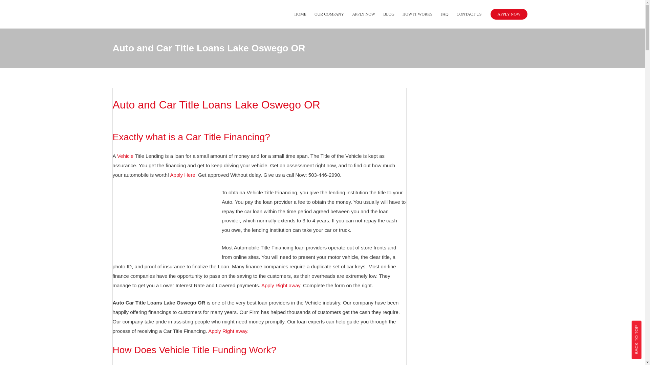 The height and width of the screenshot is (365, 650). What do you see at coordinates (228, 331) in the screenshot?
I see `Apply Right away.` at bounding box center [228, 331].